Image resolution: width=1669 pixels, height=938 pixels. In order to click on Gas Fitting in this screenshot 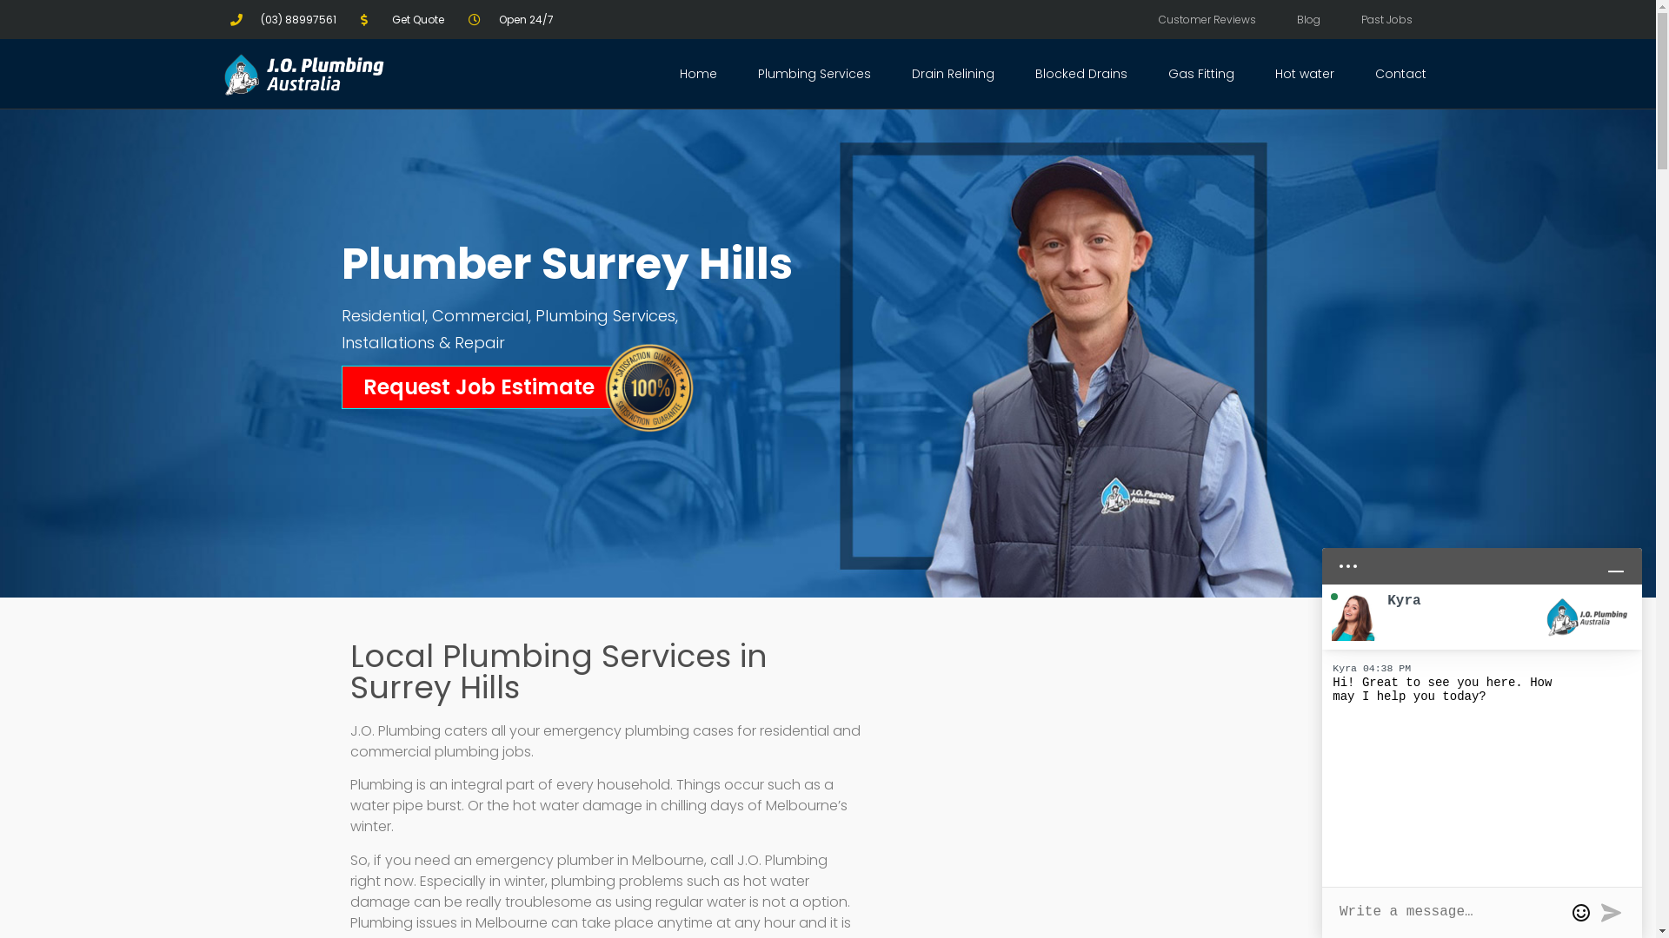, I will do `click(1201, 74)`.